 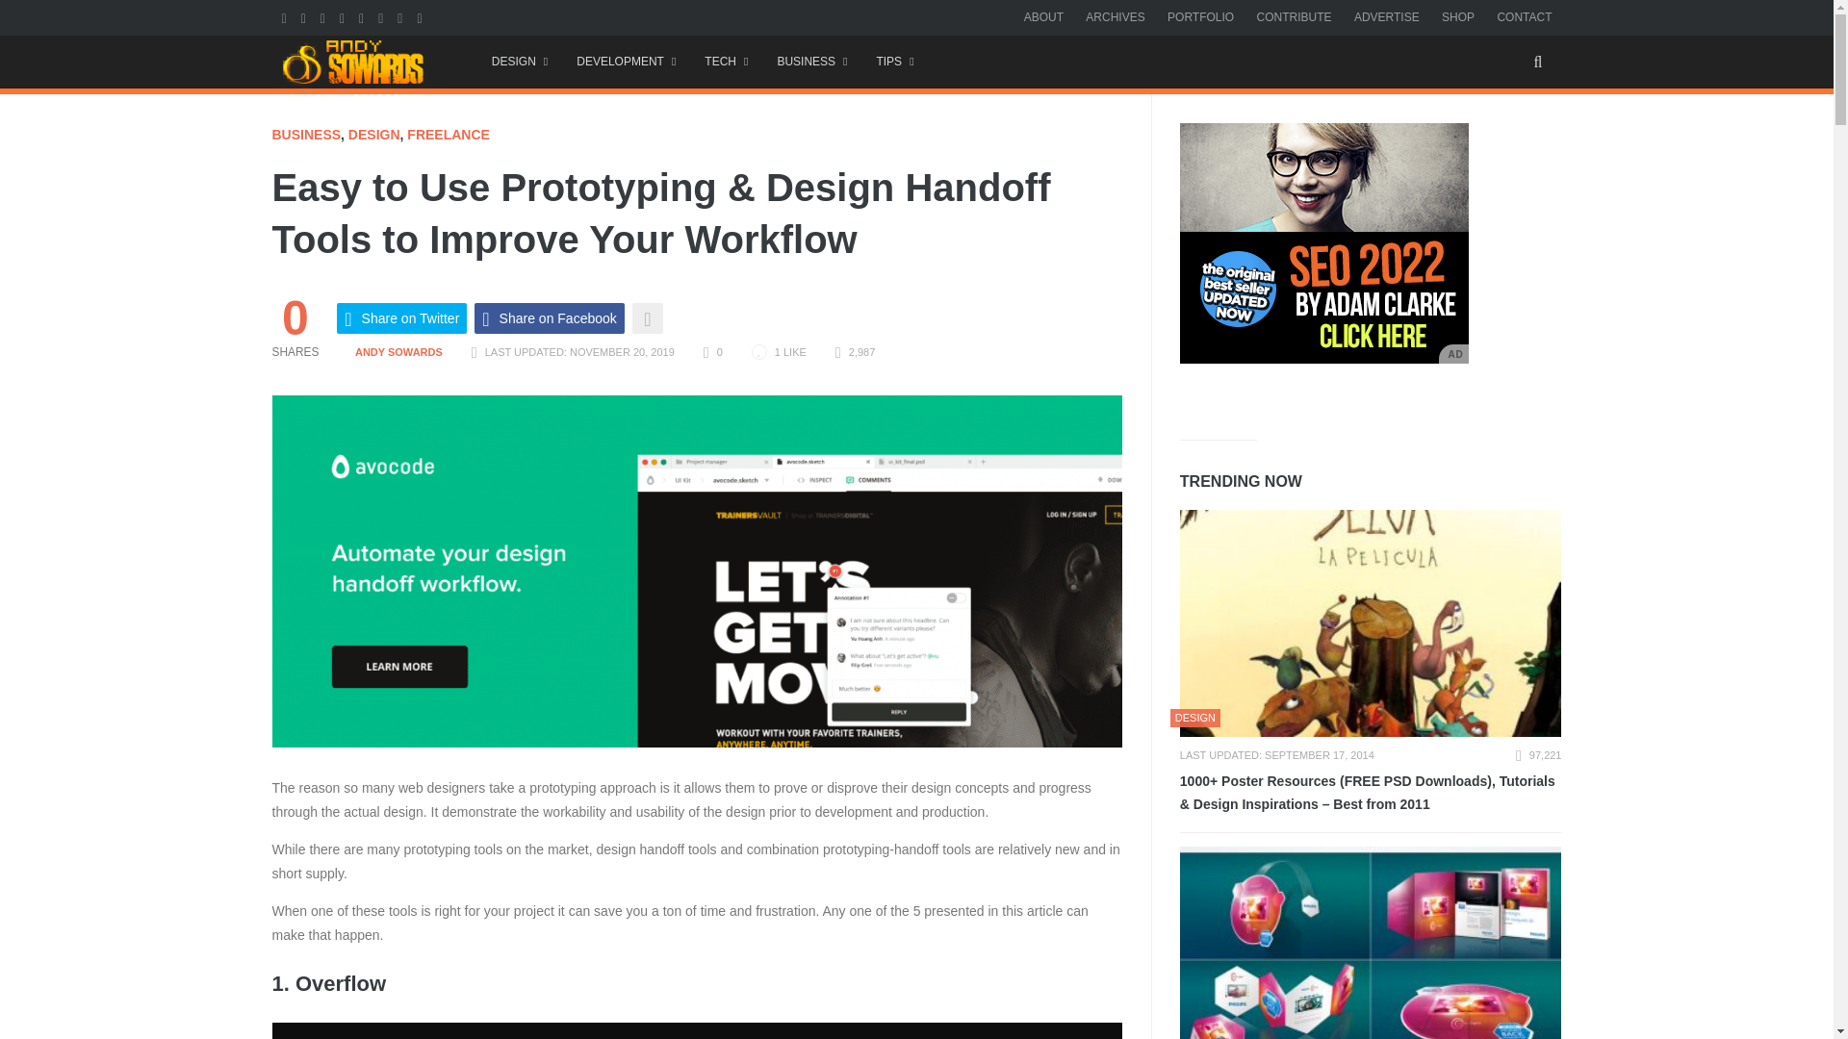 I want to click on Twitter, so click(x=305, y=16).